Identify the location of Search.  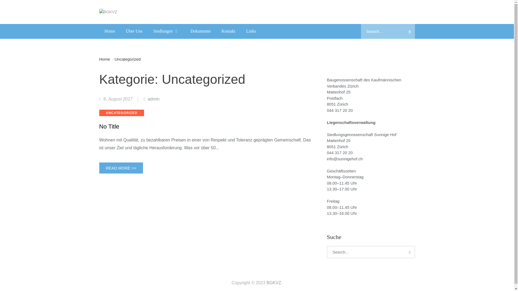
(410, 31).